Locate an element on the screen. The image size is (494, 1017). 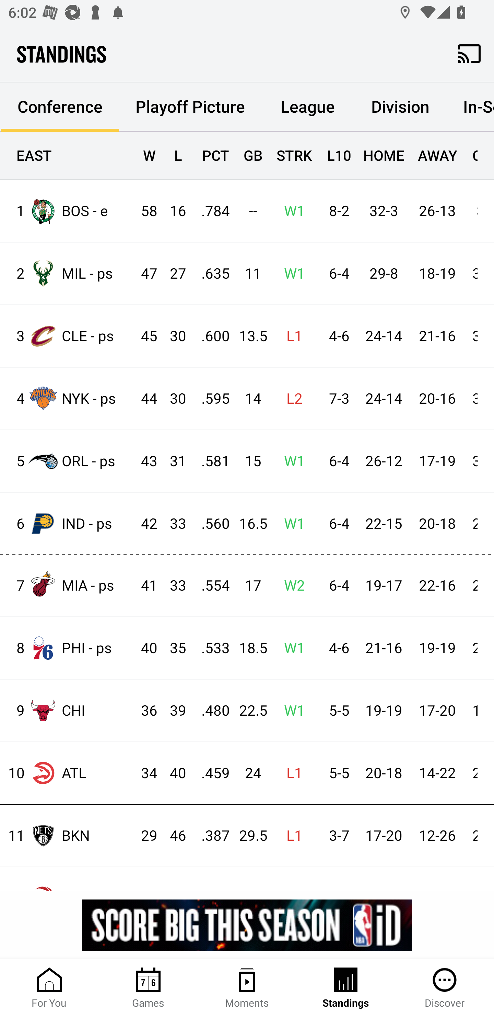
32-3 is located at coordinates (384, 211).